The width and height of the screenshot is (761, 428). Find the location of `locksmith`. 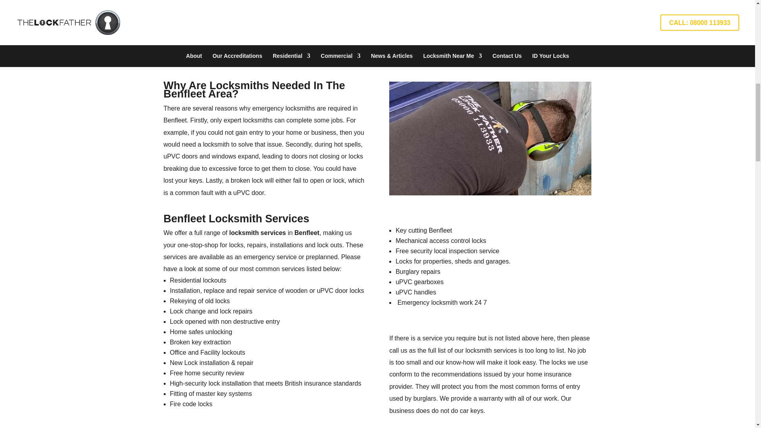

locksmith is located at coordinates (478, 350).